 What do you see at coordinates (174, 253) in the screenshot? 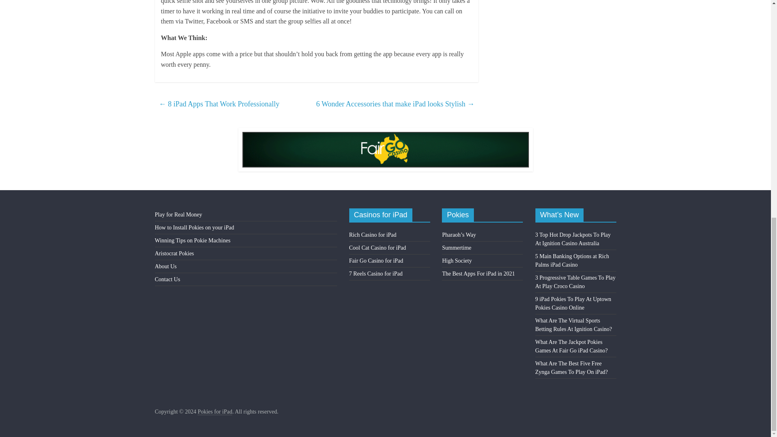
I see `Aristocrat Pokies` at bounding box center [174, 253].